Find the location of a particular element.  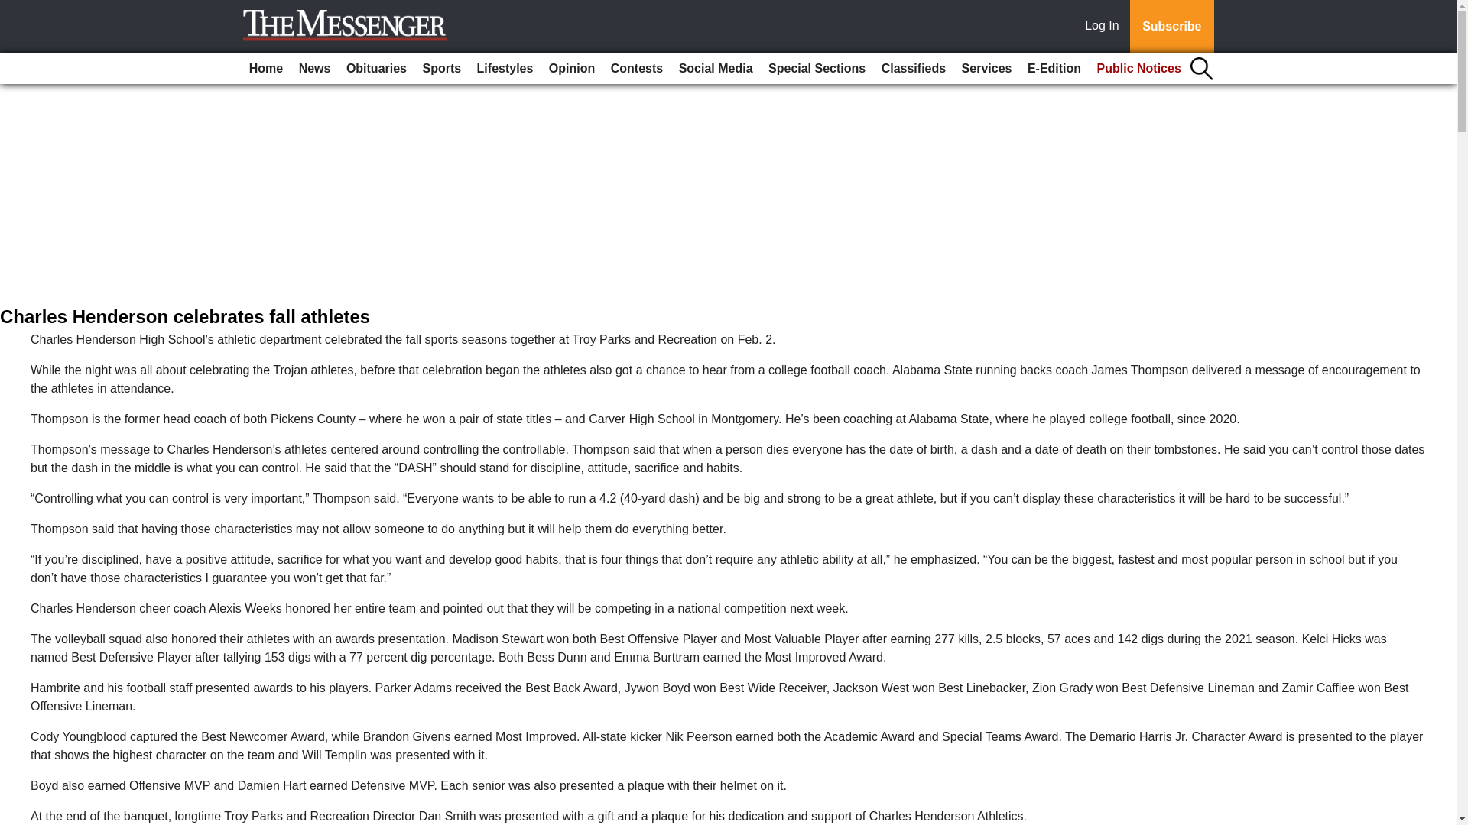

Sports is located at coordinates (440, 69).